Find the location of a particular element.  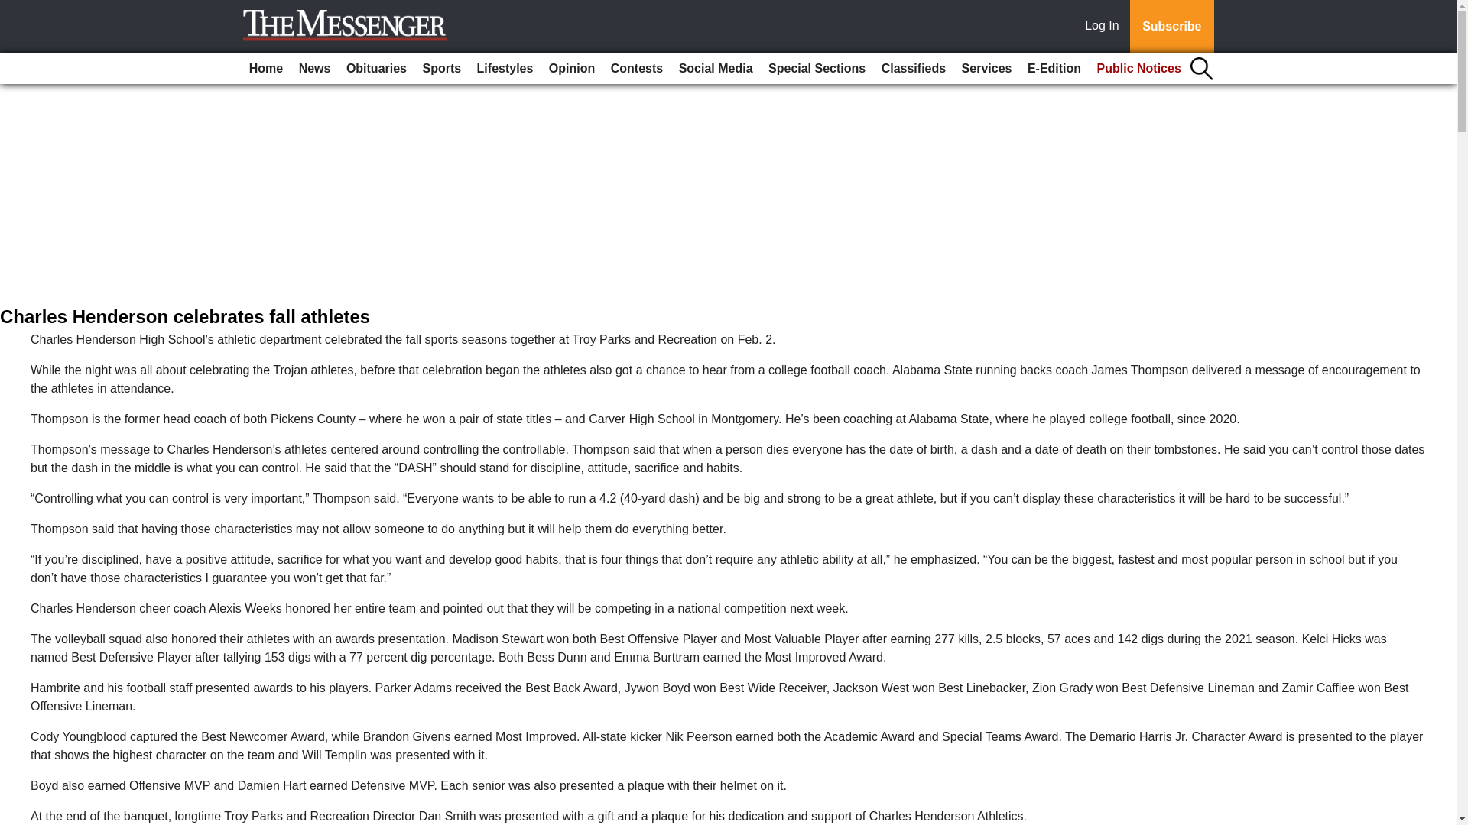

Sports is located at coordinates (440, 69).